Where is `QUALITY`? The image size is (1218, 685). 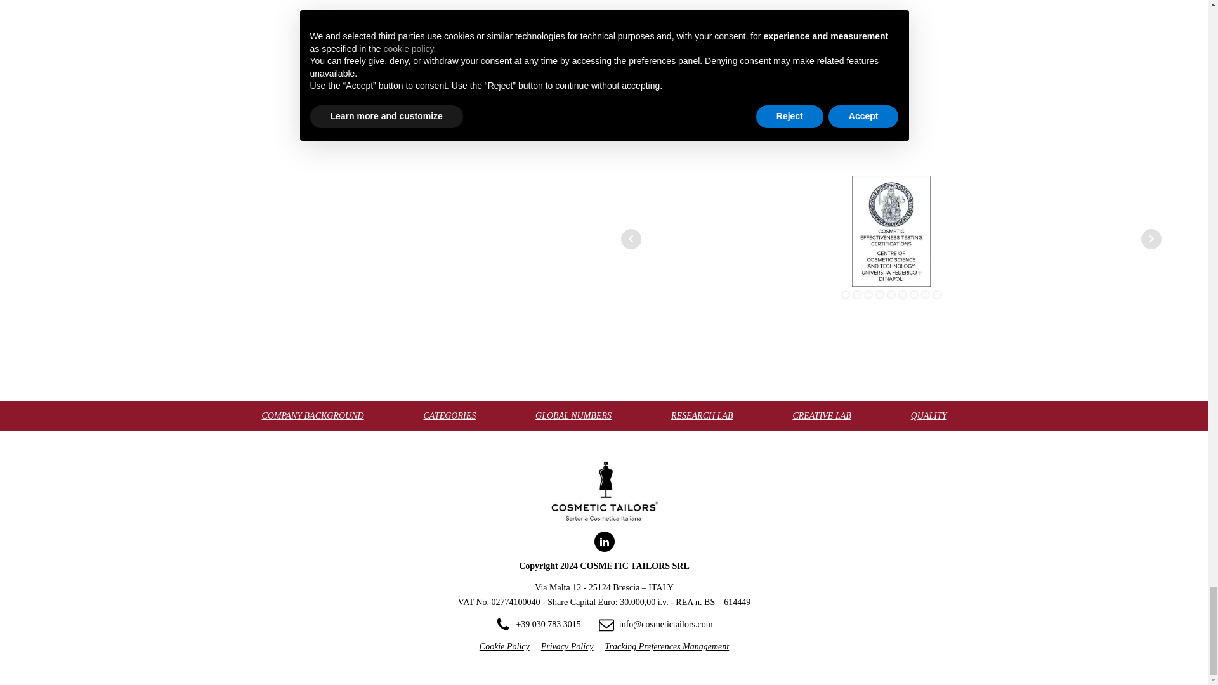
QUALITY is located at coordinates (929, 416).